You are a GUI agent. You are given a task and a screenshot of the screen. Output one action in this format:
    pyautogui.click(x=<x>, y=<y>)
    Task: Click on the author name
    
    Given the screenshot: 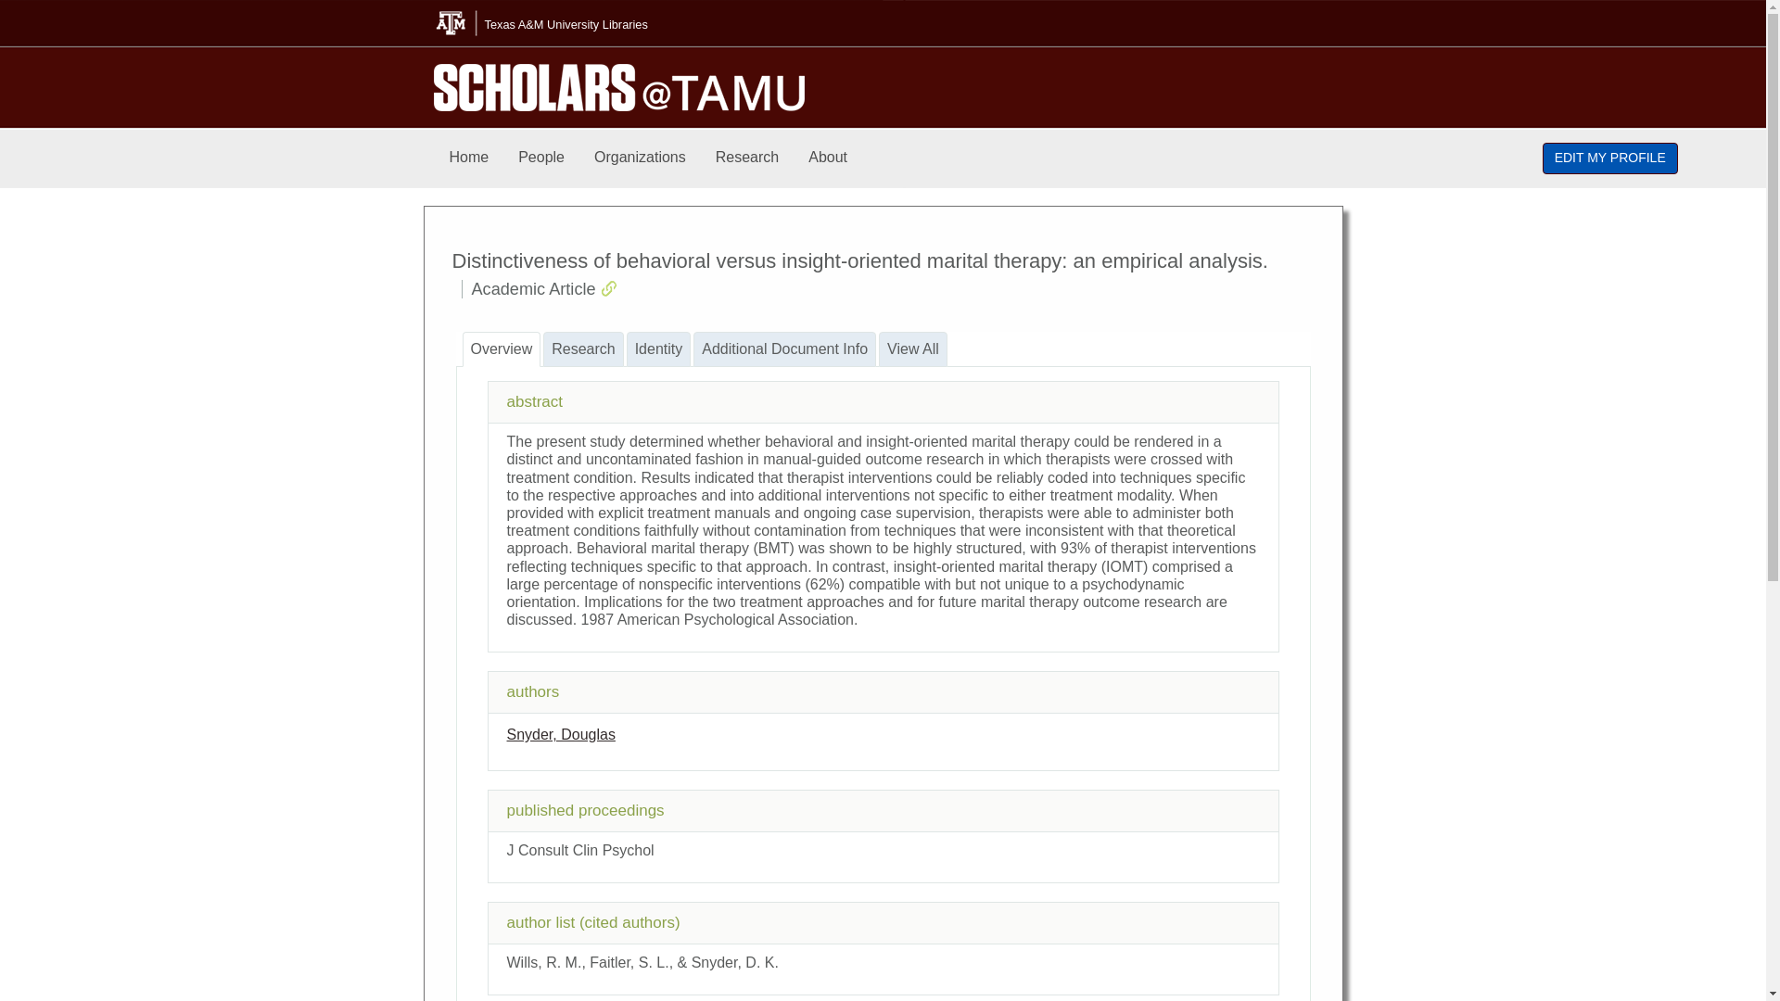 What is the action you would take?
    pyautogui.click(x=560, y=734)
    